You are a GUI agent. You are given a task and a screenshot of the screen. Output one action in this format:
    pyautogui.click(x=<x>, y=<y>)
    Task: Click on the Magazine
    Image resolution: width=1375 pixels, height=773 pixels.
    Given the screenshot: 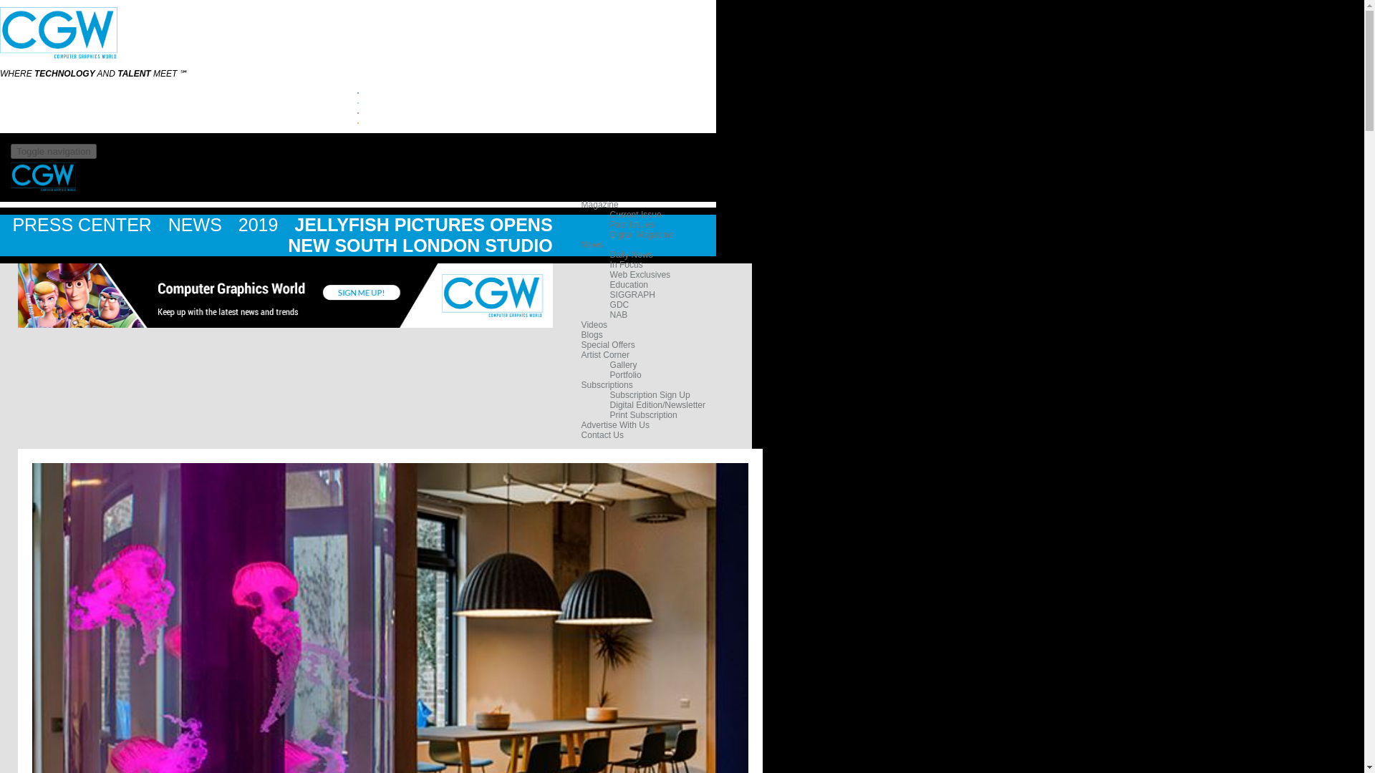 What is the action you would take?
    pyautogui.click(x=600, y=204)
    